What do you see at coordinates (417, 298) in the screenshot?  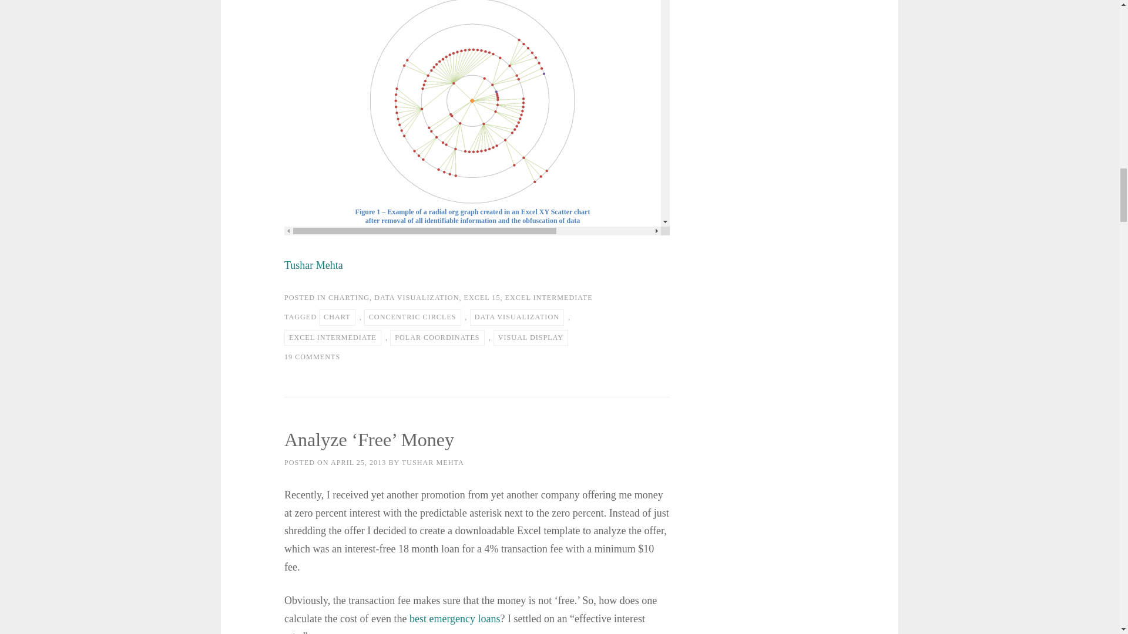 I see `DATA VISUALIZATION` at bounding box center [417, 298].